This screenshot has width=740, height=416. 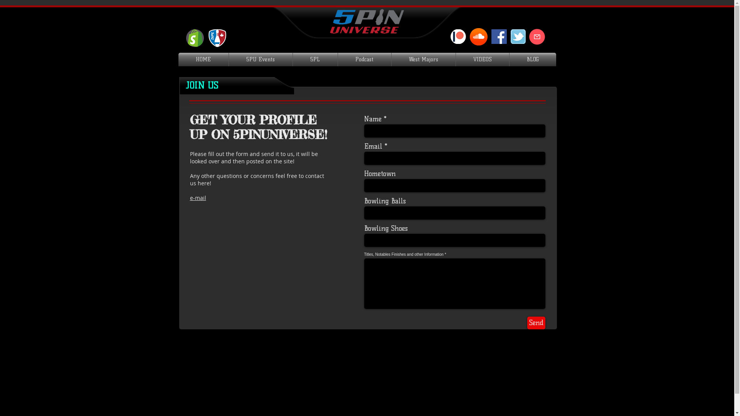 What do you see at coordinates (203, 59) in the screenshot?
I see `HOME` at bounding box center [203, 59].